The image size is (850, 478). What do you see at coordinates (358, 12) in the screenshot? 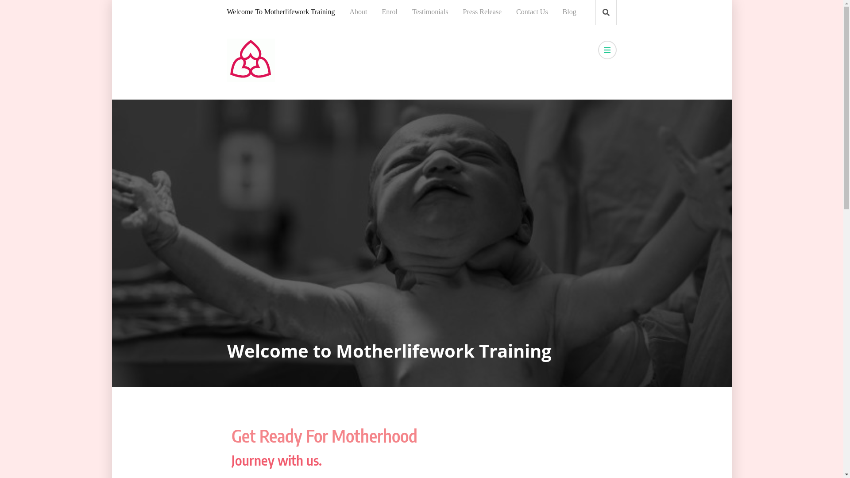
I see `About` at bounding box center [358, 12].